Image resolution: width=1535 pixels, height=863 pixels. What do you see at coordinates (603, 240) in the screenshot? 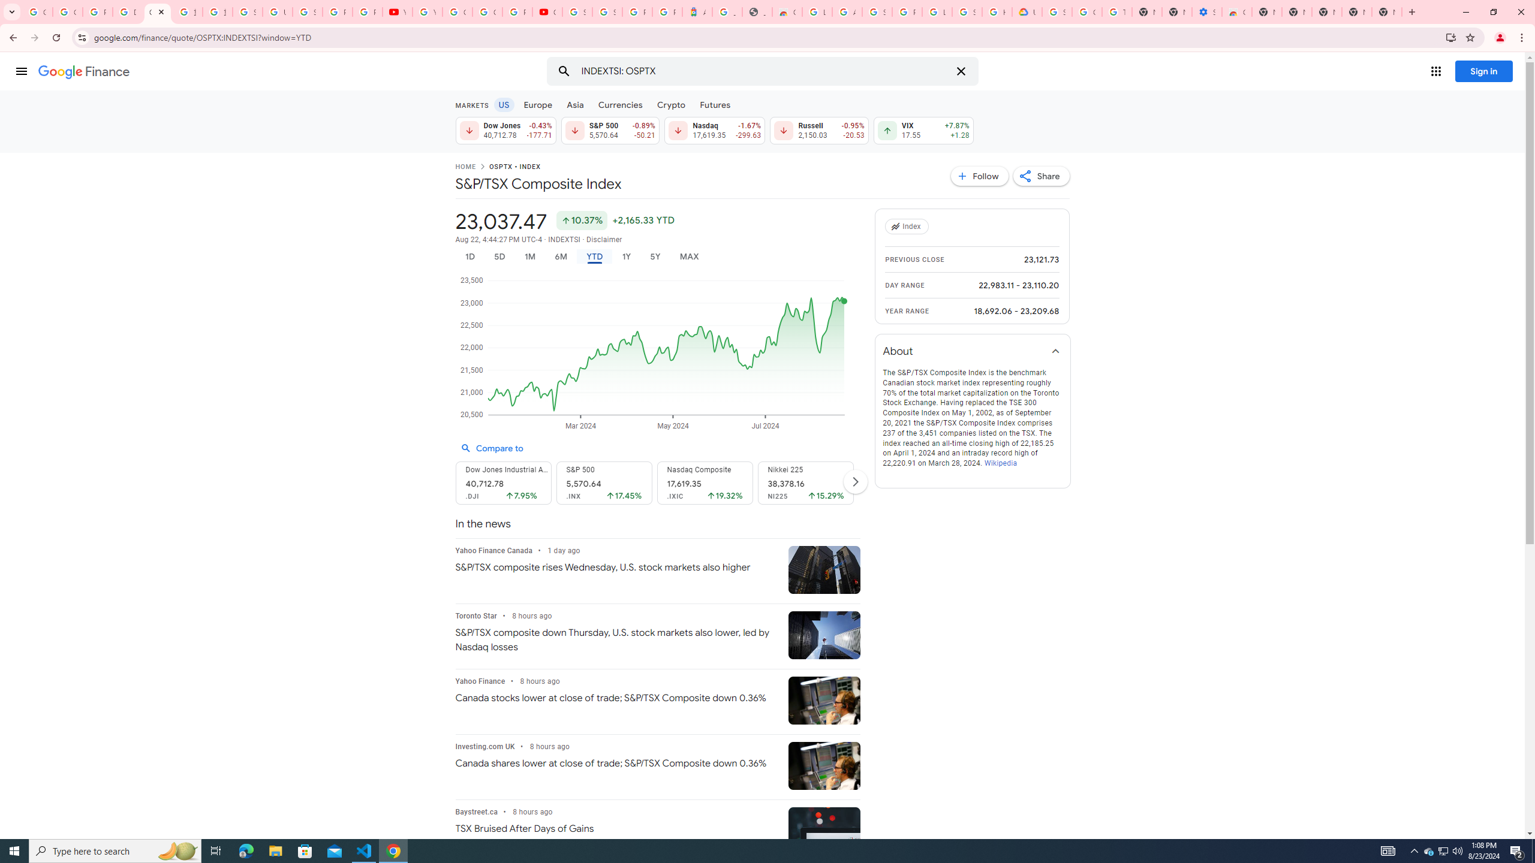
I see `Disclaimer` at bounding box center [603, 240].